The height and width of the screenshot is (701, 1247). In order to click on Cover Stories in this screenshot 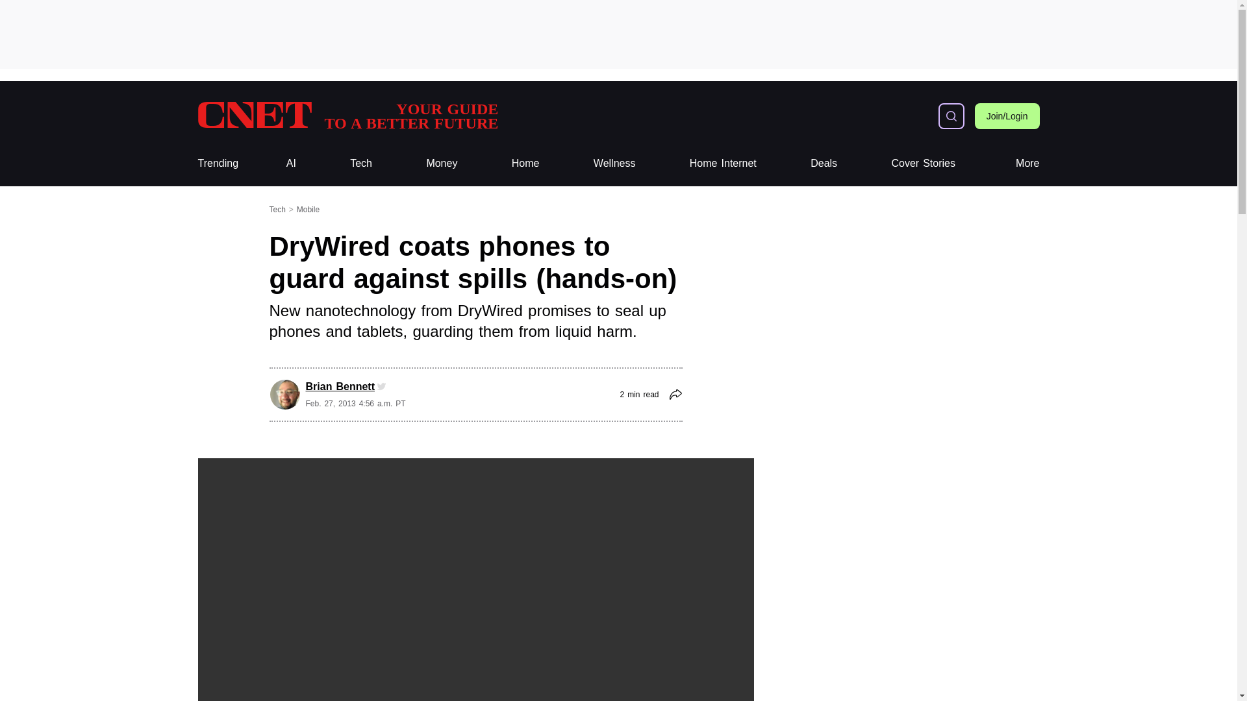, I will do `click(923, 164)`.